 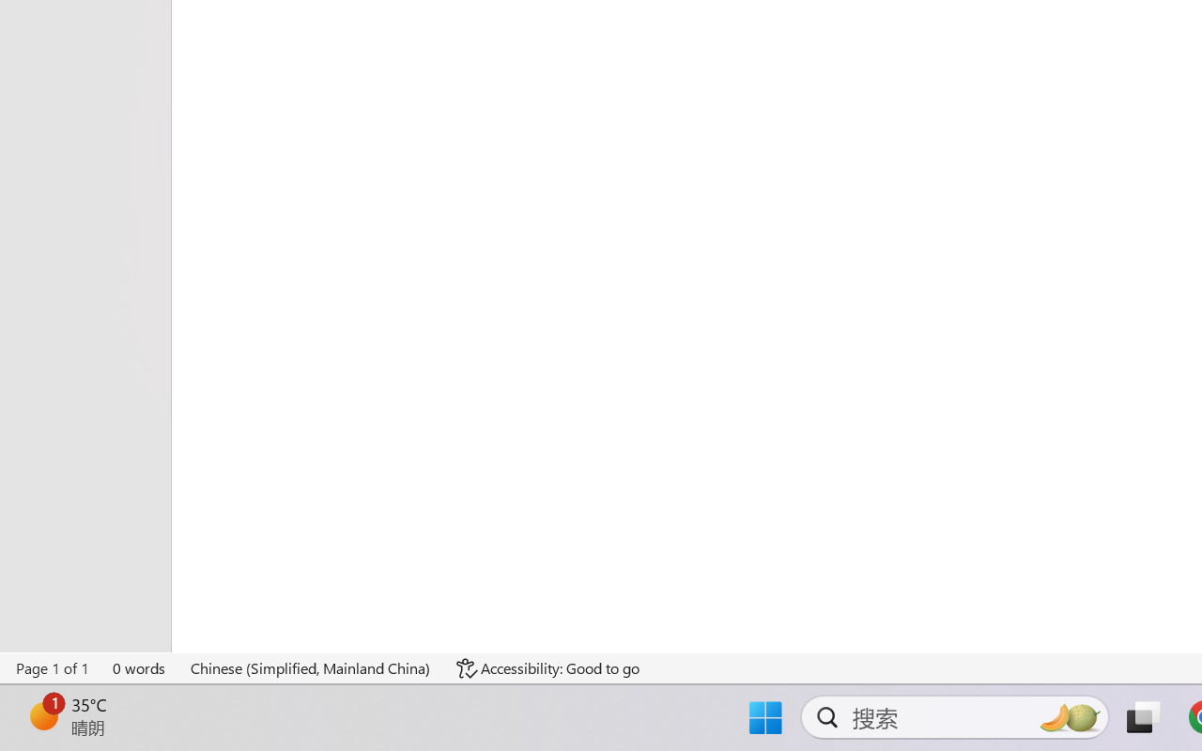 What do you see at coordinates (311, 668) in the screenshot?
I see `Language Chinese (Simplified, Mainland China)` at bounding box center [311, 668].